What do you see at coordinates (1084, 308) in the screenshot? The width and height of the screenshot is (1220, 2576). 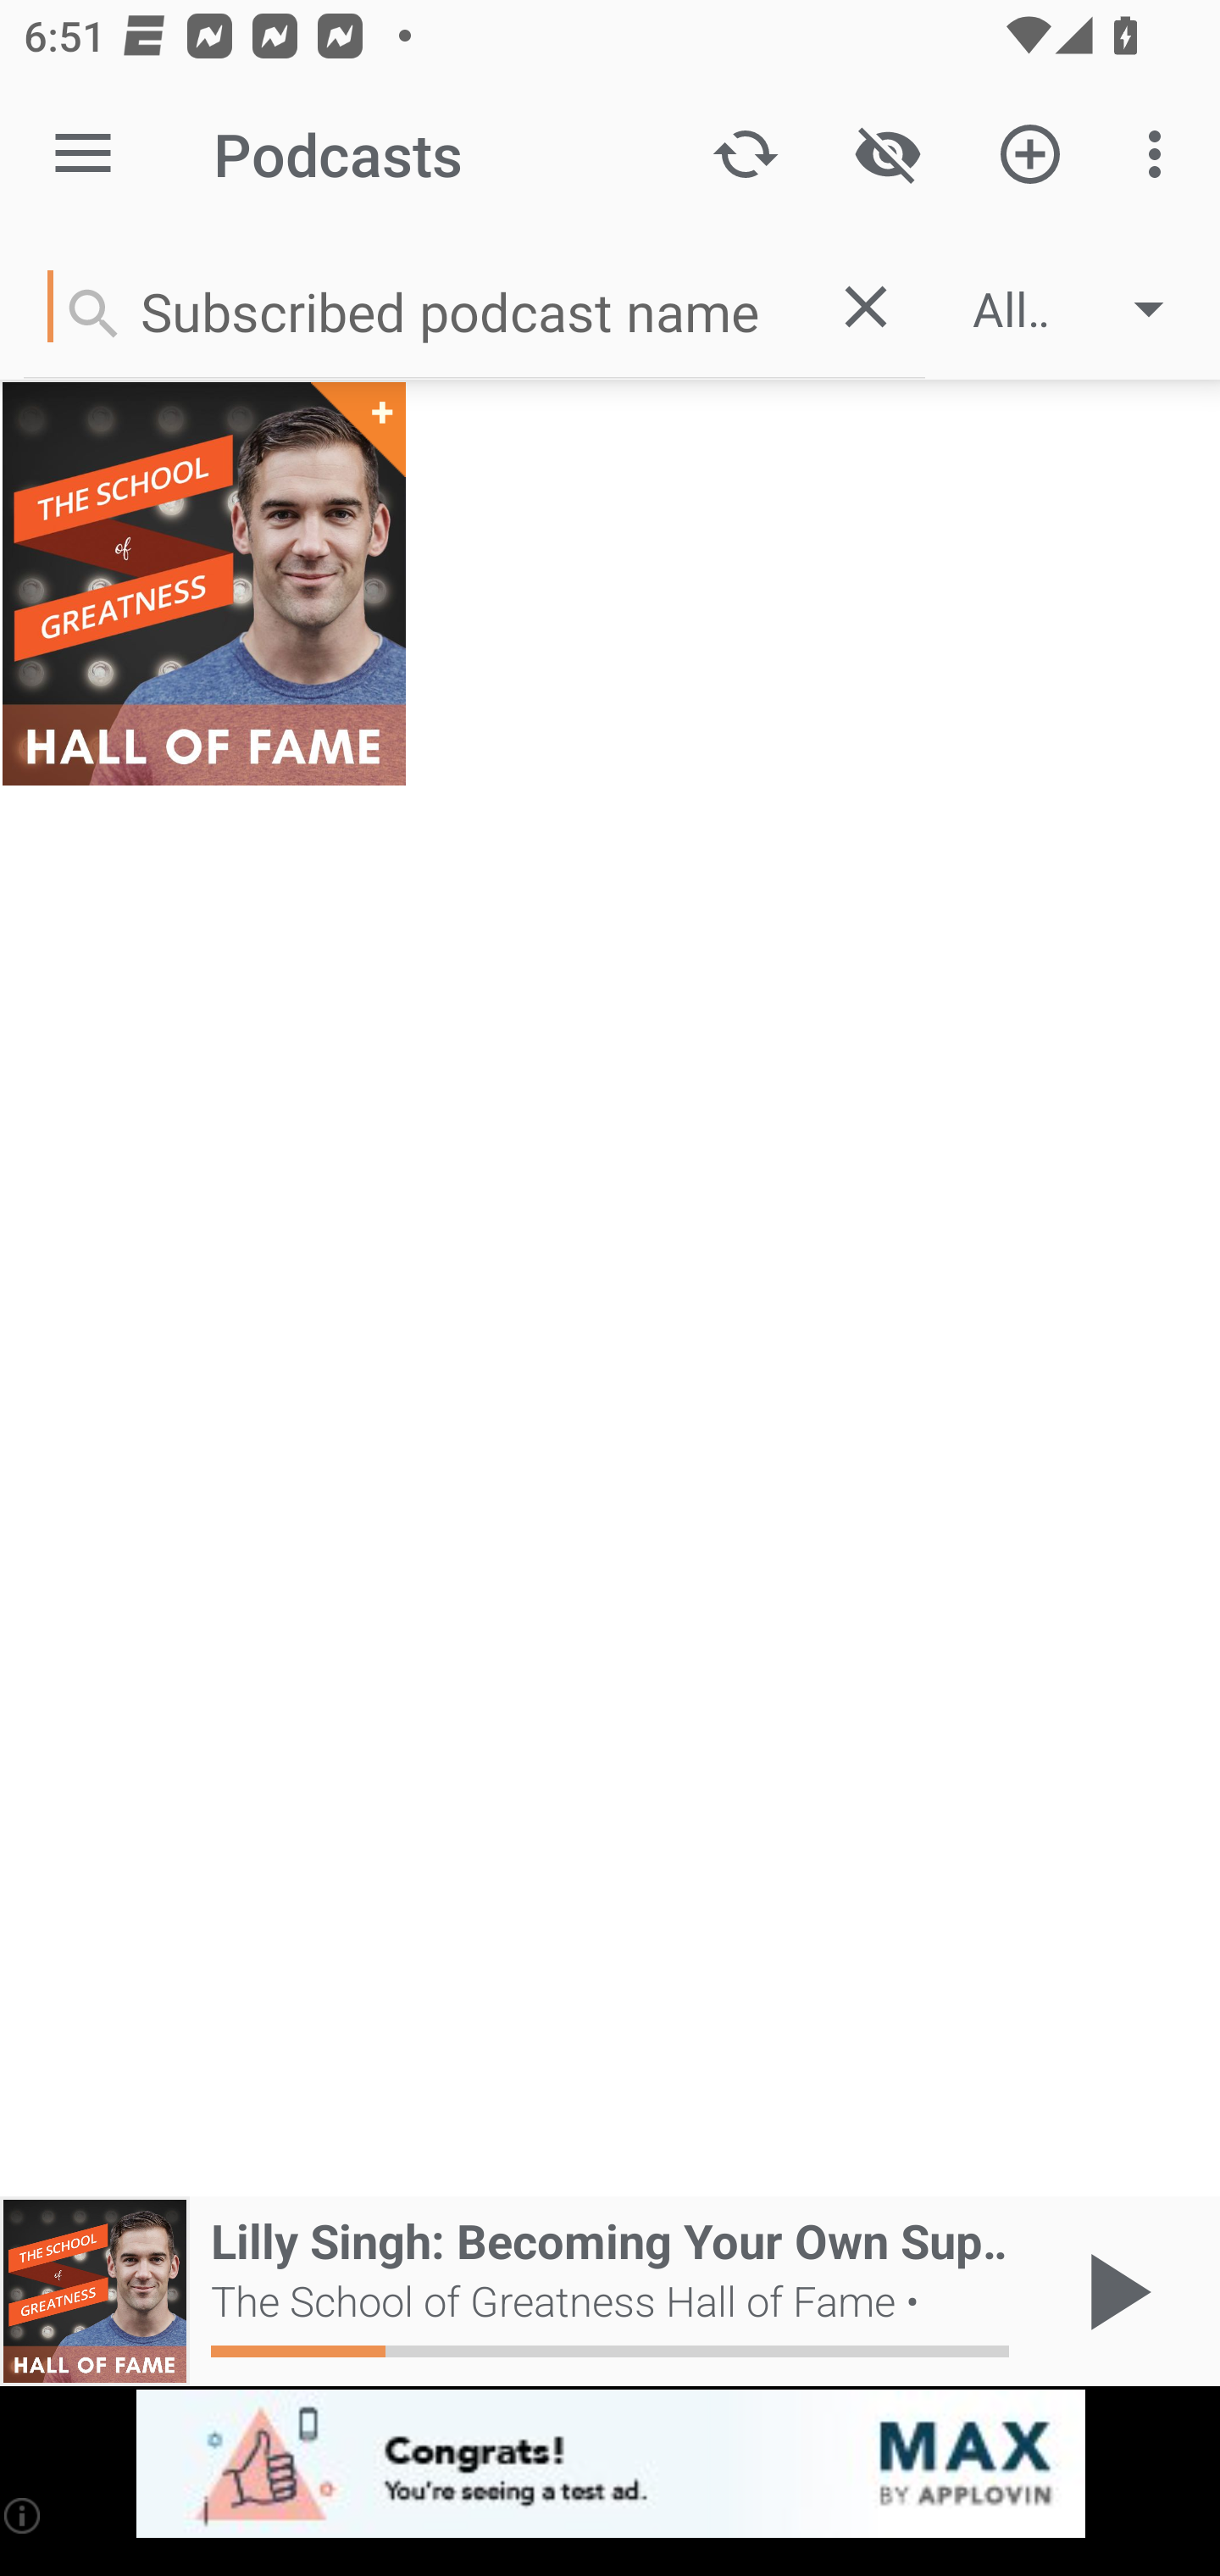 I see `All categories (1)` at bounding box center [1084, 308].